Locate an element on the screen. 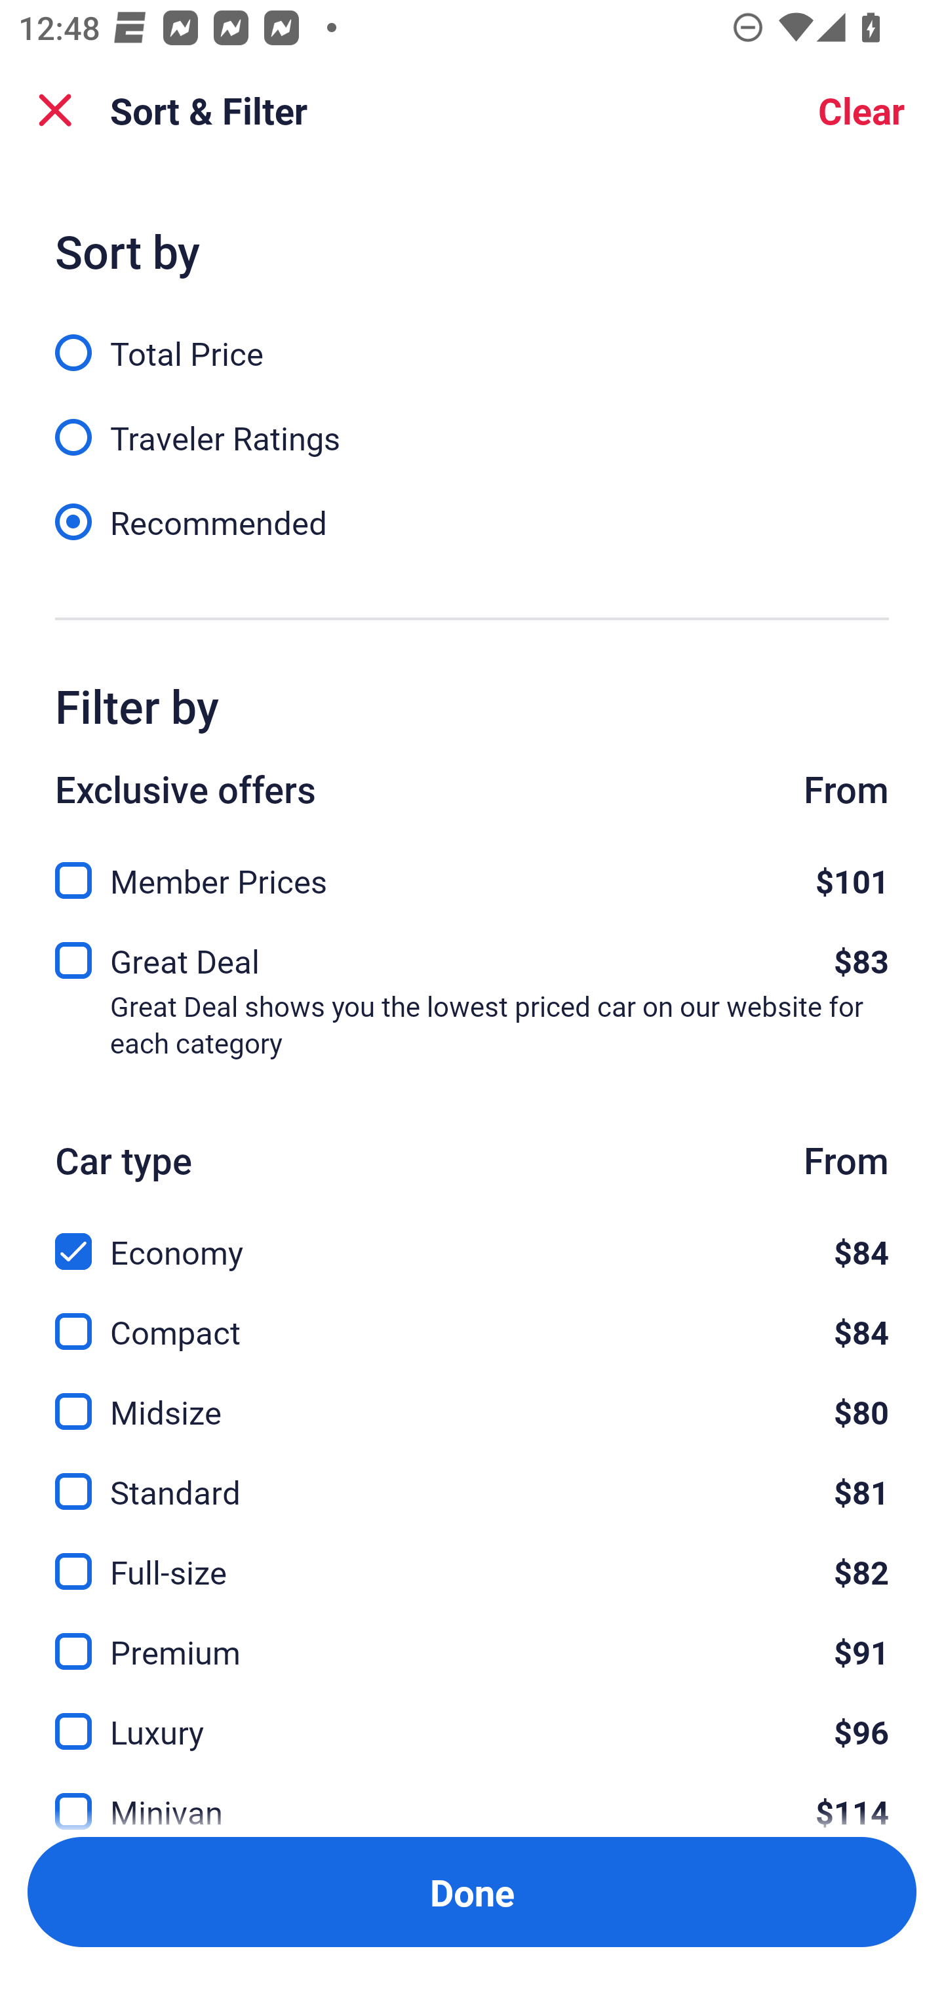 The height and width of the screenshot is (1993, 944). Compact, $84 Compact $84 is located at coordinates (472, 1317).